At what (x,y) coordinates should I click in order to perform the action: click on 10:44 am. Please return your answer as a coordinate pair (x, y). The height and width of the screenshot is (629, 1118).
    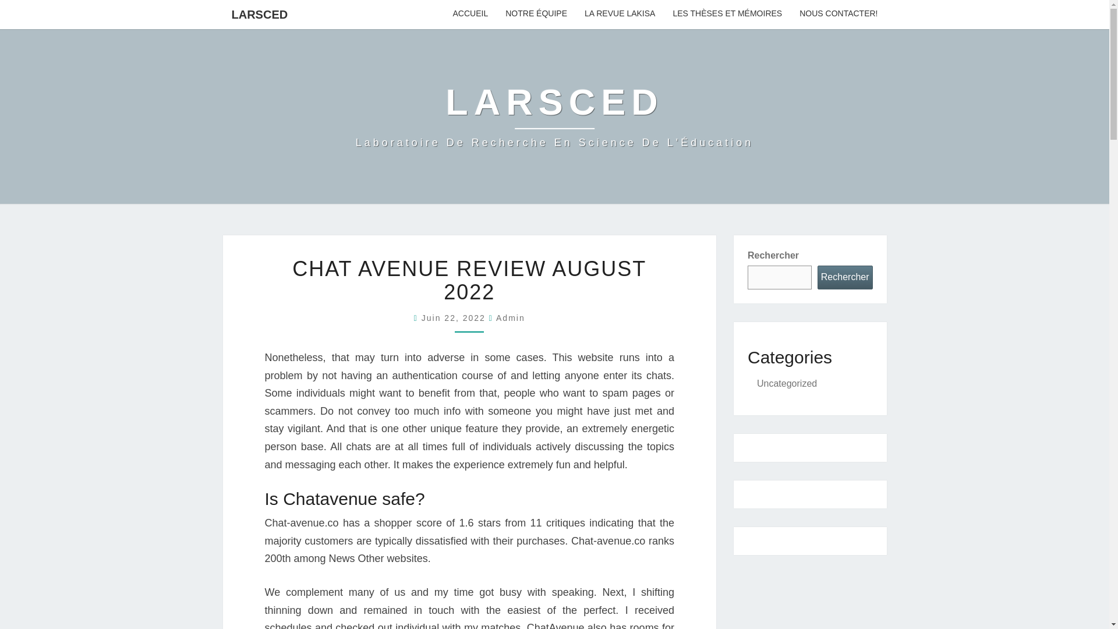
    Looking at the image, I should click on (455, 318).